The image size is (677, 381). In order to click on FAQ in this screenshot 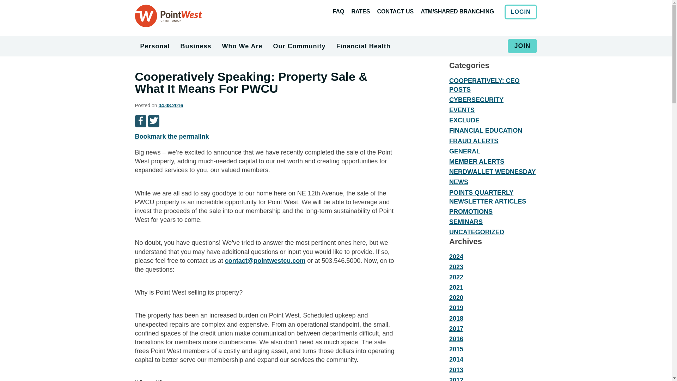, I will do `click(342, 11)`.